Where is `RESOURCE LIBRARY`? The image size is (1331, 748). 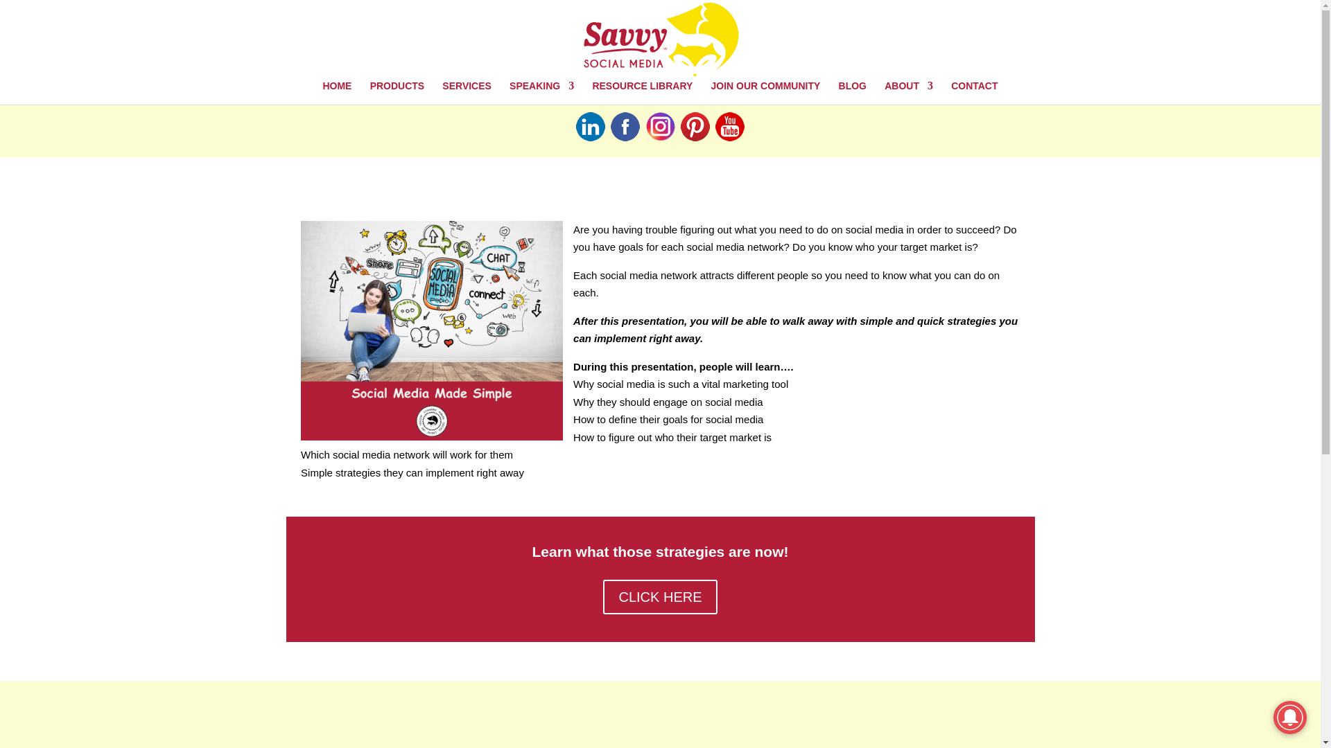 RESOURCE LIBRARY is located at coordinates (642, 93).